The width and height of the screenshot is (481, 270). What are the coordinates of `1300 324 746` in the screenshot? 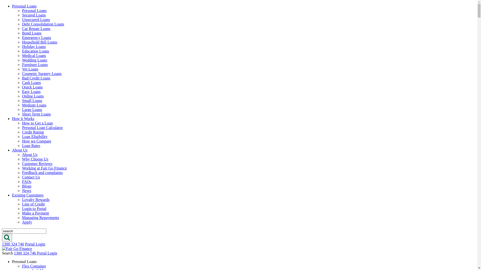 It's located at (396, 4).